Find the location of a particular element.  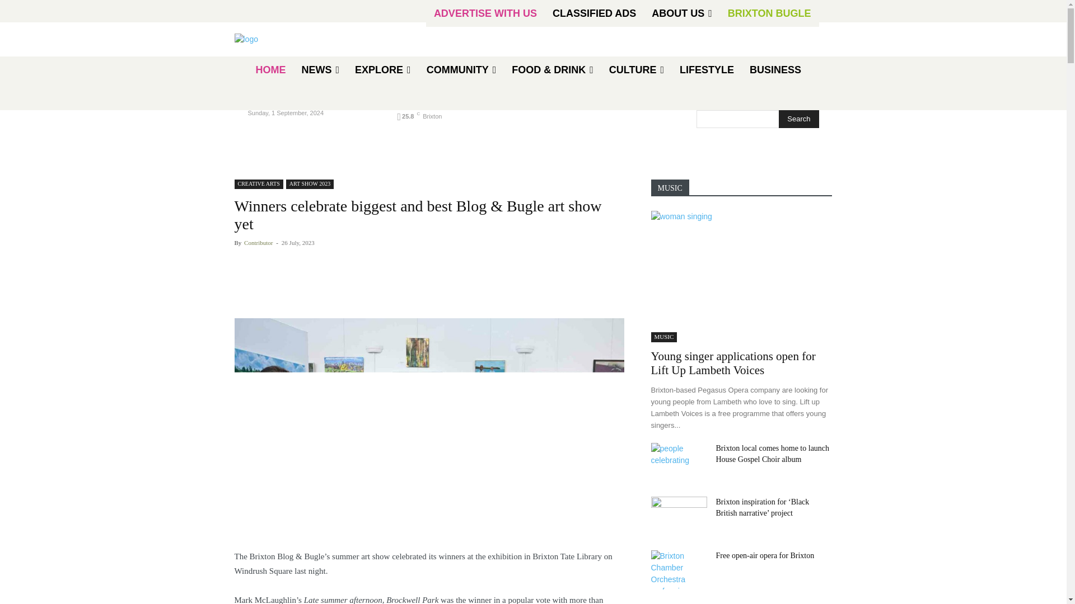

ABOUT US is located at coordinates (682, 13).